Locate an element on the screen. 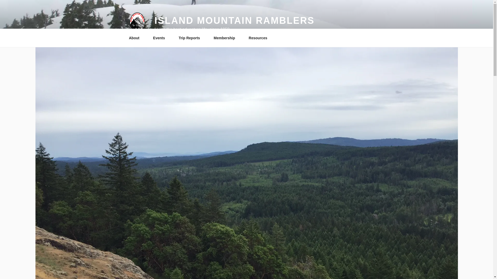 This screenshot has width=497, height=279. ISLAND MOUNTAIN RAMBLERS is located at coordinates (235, 21).